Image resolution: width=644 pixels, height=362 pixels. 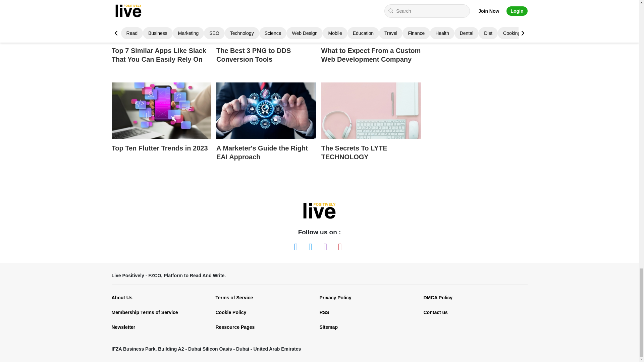 What do you see at coordinates (161, 38) in the screenshot?
I see `Top 7 Similar Apps Like Slack That You Can Easily Rely On` at bounding box center [161, 38].